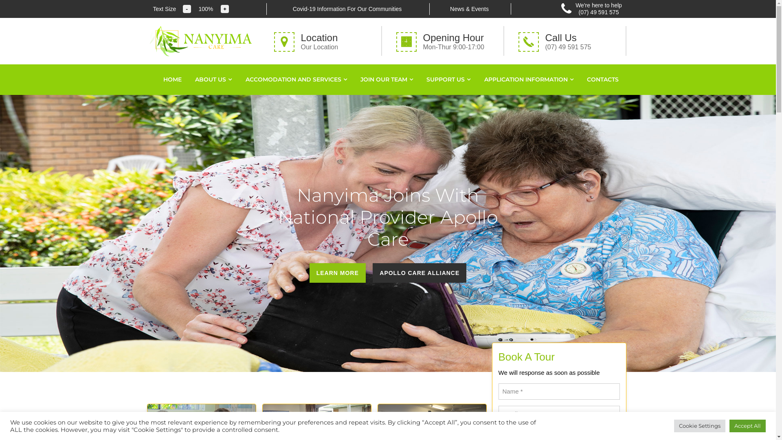 This screenshot has width=782, height=440. Describe the element at coordinates (448, 80) in the screenshot. I see `SUPPORT US` at that location.